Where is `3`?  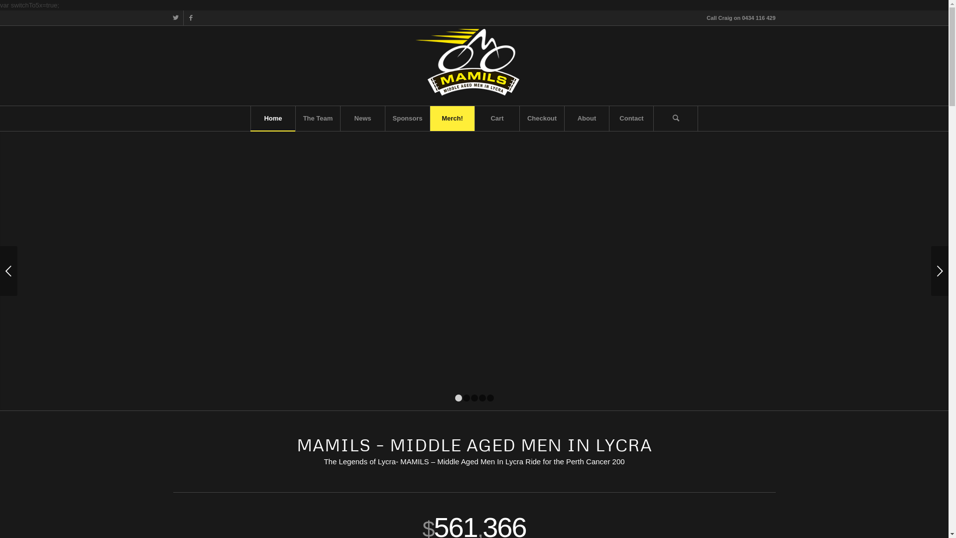
3 is located at coordinates (475, 398).